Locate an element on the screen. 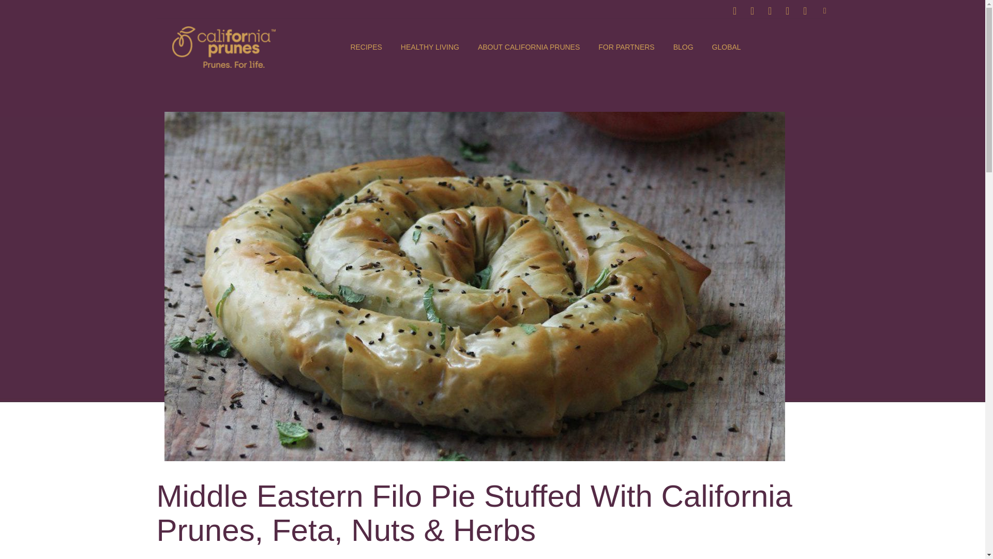  Pinterest page opens in new window is located at coordinates (770, 10).